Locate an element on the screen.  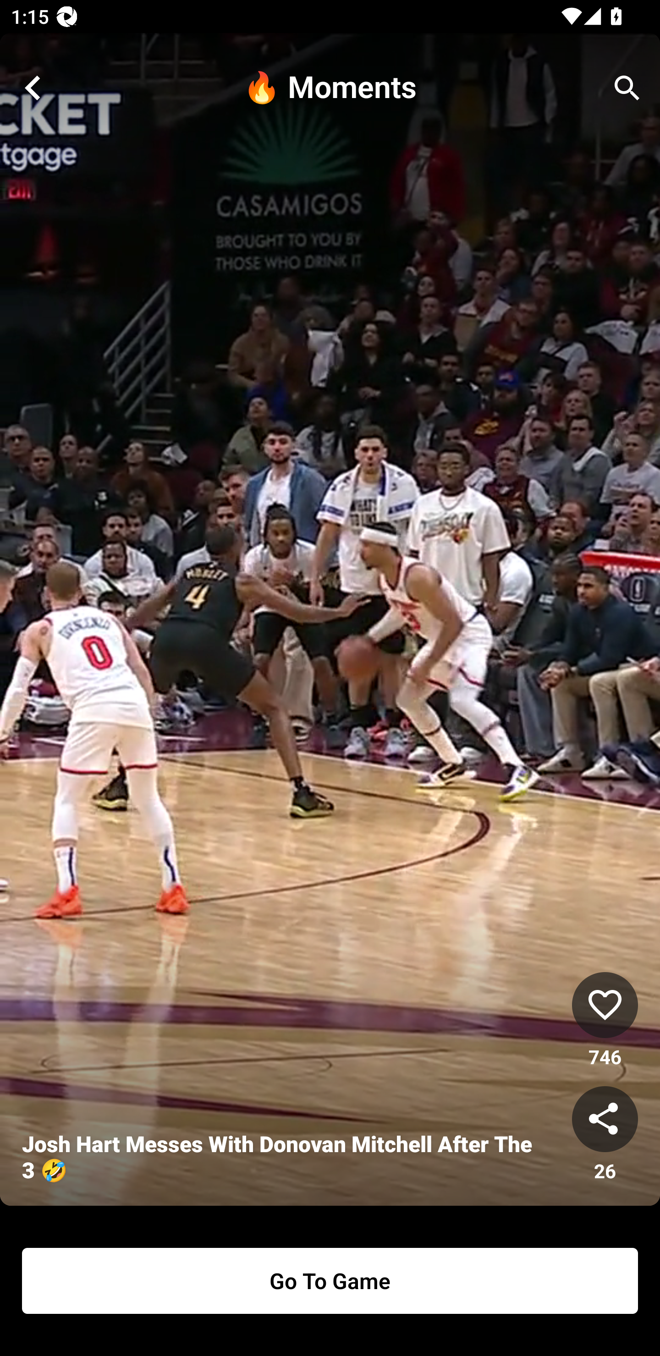
search is located at coordinates (627, 88).